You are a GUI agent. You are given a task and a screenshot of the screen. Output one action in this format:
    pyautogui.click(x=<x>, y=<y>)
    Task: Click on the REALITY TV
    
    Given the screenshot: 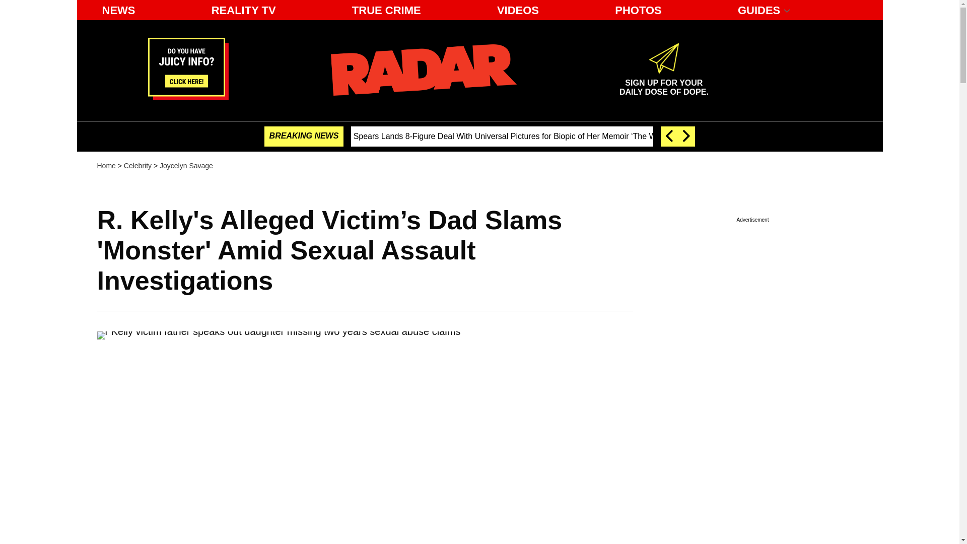 What is the action you would take?
    pyautogui.click(x=244, y=10)
    